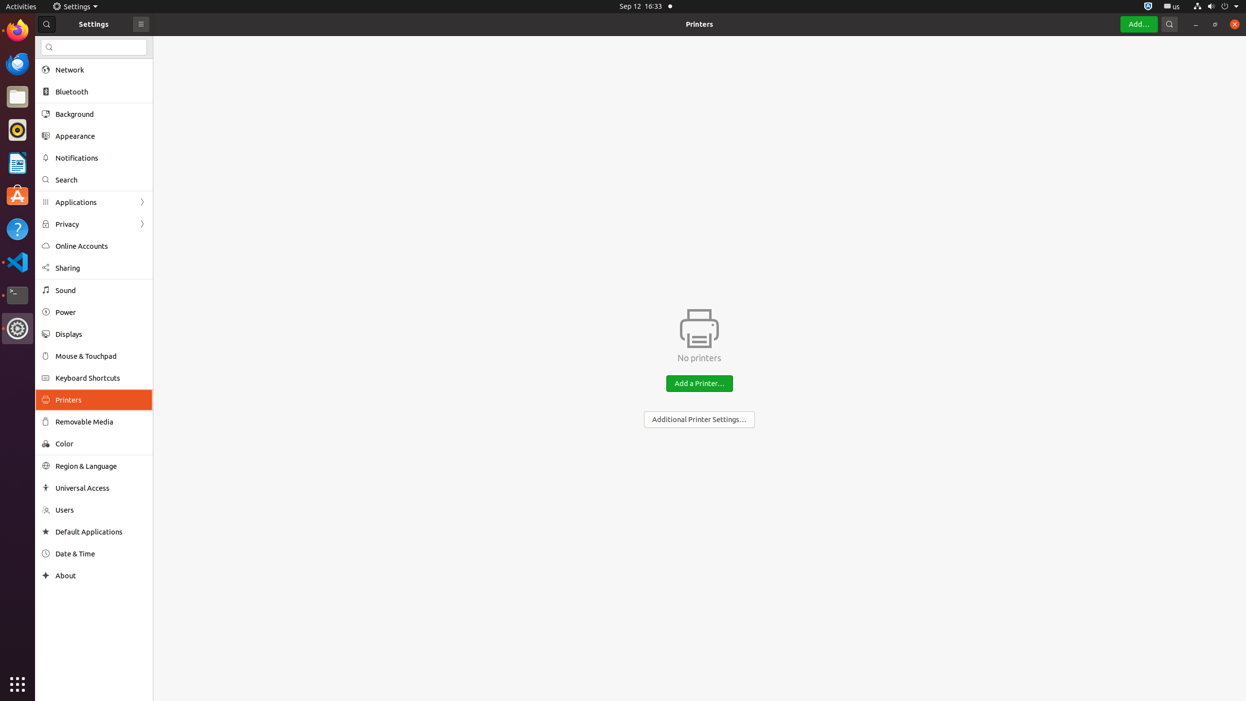  What do you see at coordinates (75, 7) in the screenshot?
I see `Settings` at bounding box center [75, 7].